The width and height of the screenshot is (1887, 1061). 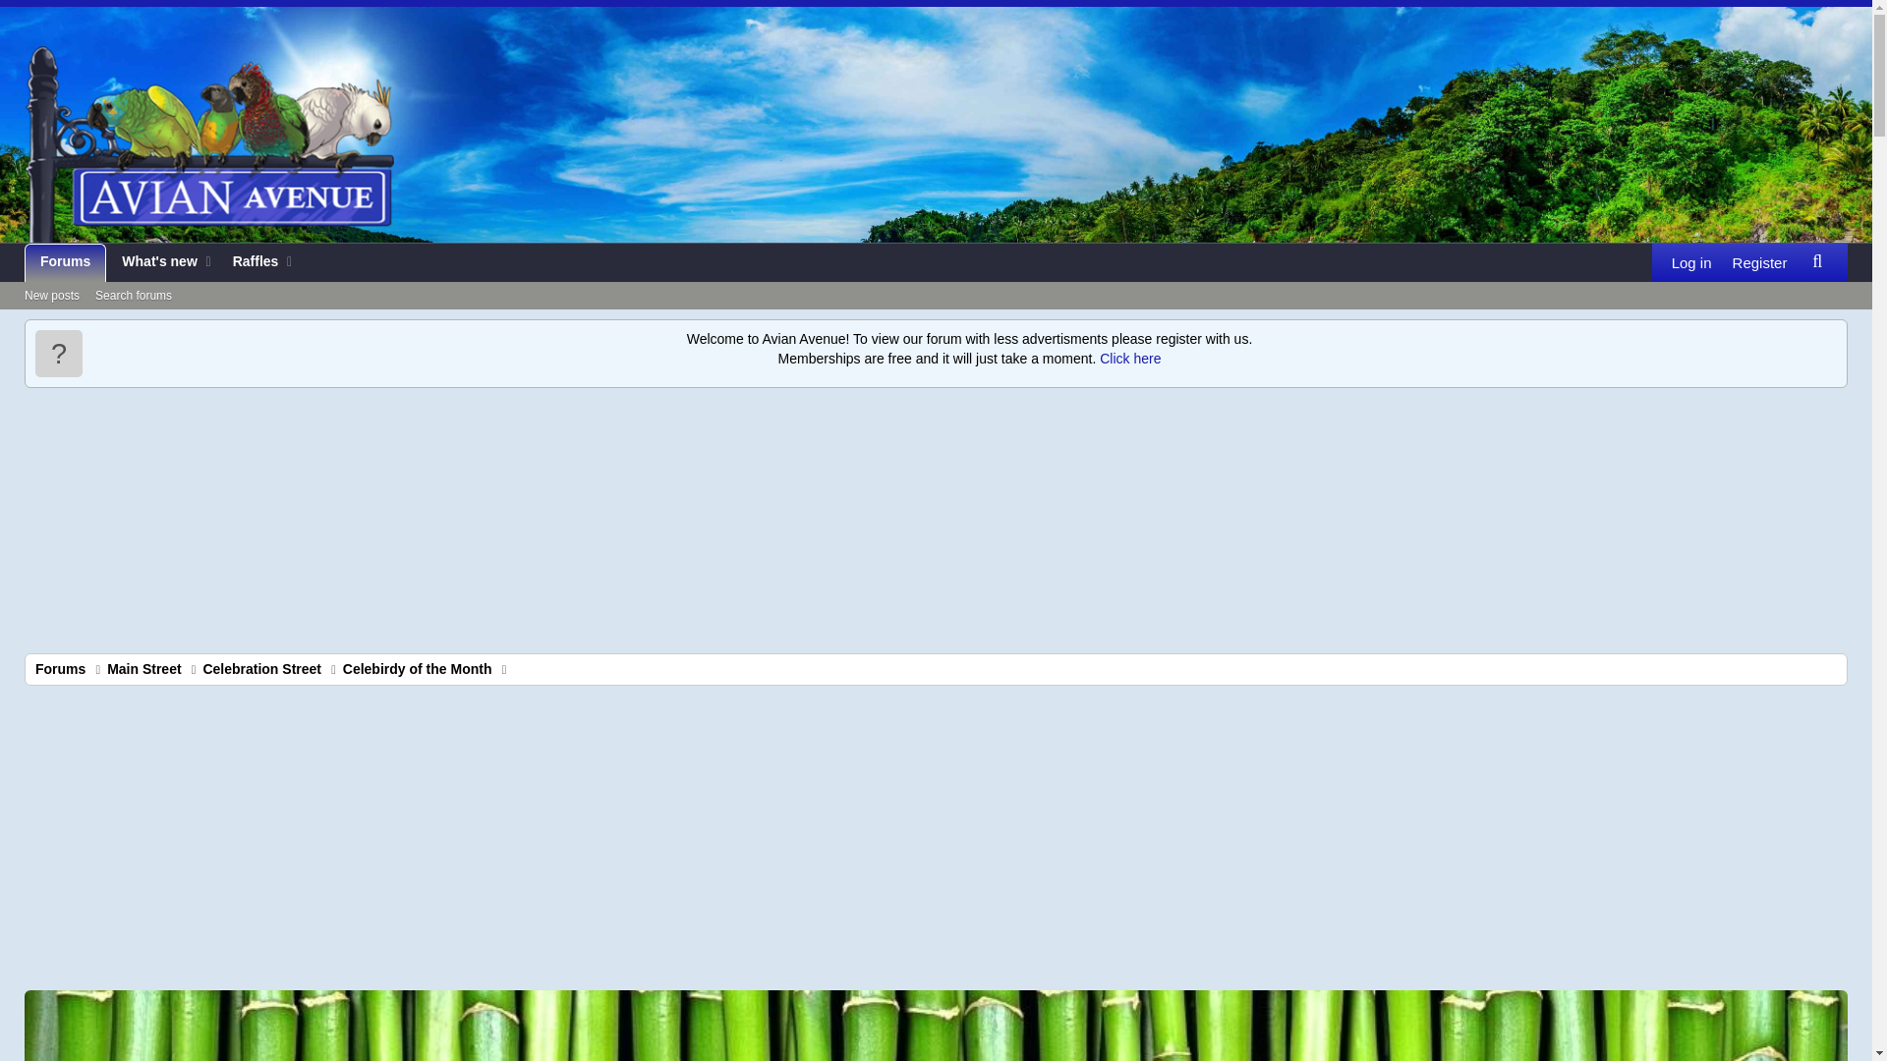 I want to click on Search, so click(x=418, y=669).